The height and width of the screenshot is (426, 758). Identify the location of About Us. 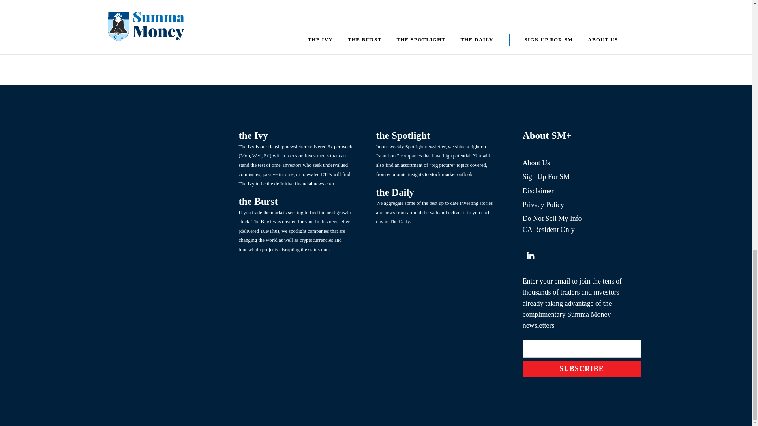
(536, 163).